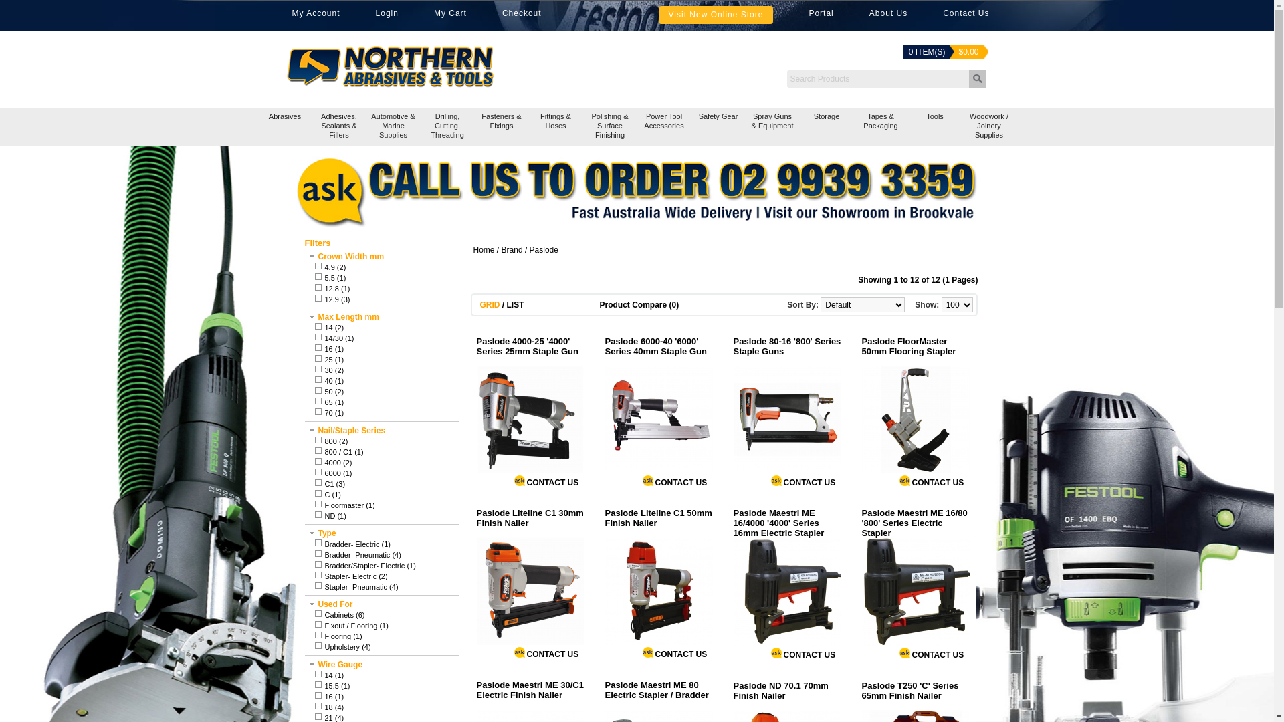 The image size is (1284, 722). What do you see at coordinates (915, 695) in the screenshot?
I see `Paslode T250 'C' Series 65mm Finish Nailer` at bounding box center [915, 695].